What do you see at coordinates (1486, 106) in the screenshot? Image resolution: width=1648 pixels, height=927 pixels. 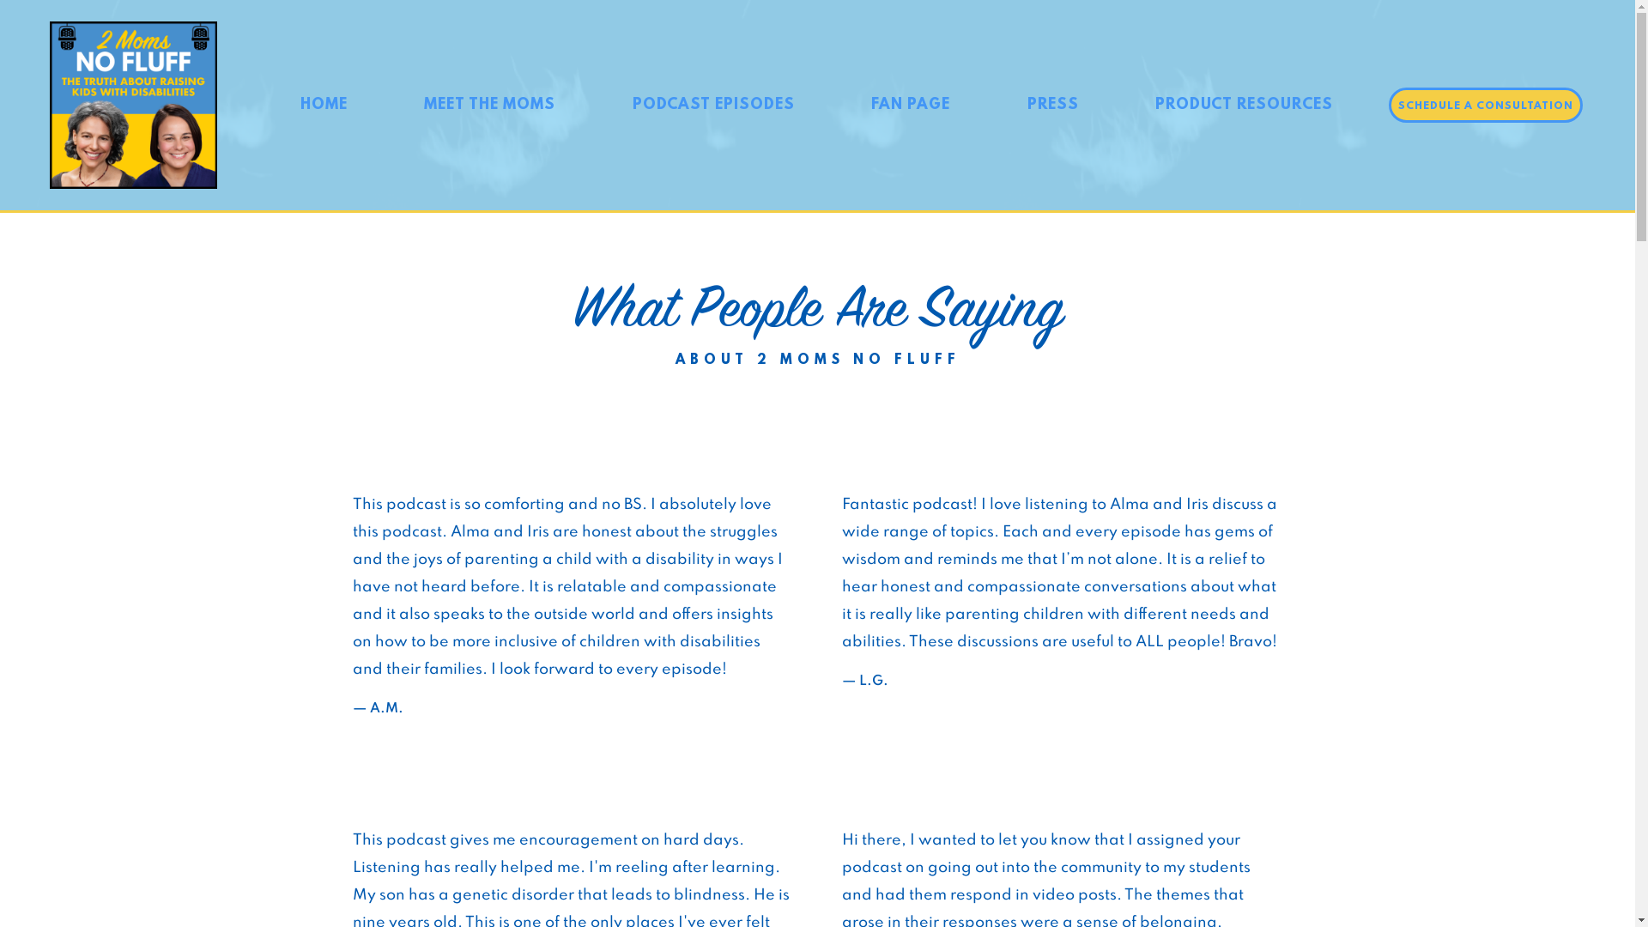 I see `SCHEDULE A CONSULTATION` at bounding box center [1486, 106].